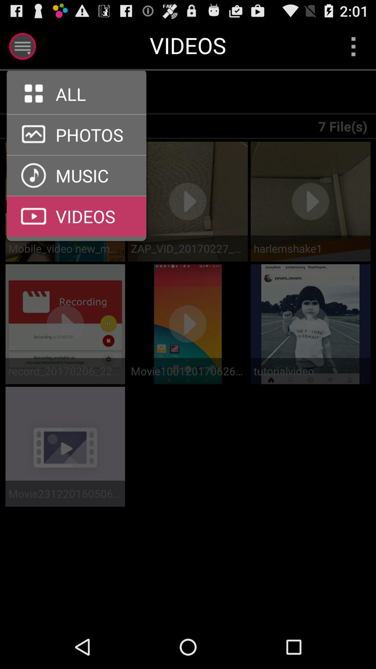 This screenshot has width=376, height=669. What do you see at coordinates (30, 93) in the screenshot?
I see `select all option` at bounding box center [30, 93].